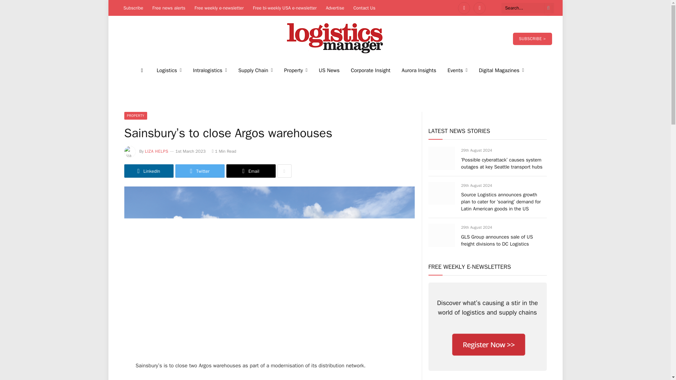  What do you see at coordinates (157, 151) in the screenshot?
I see `Posts by Liza Helps` at bounding box center [157, 151].